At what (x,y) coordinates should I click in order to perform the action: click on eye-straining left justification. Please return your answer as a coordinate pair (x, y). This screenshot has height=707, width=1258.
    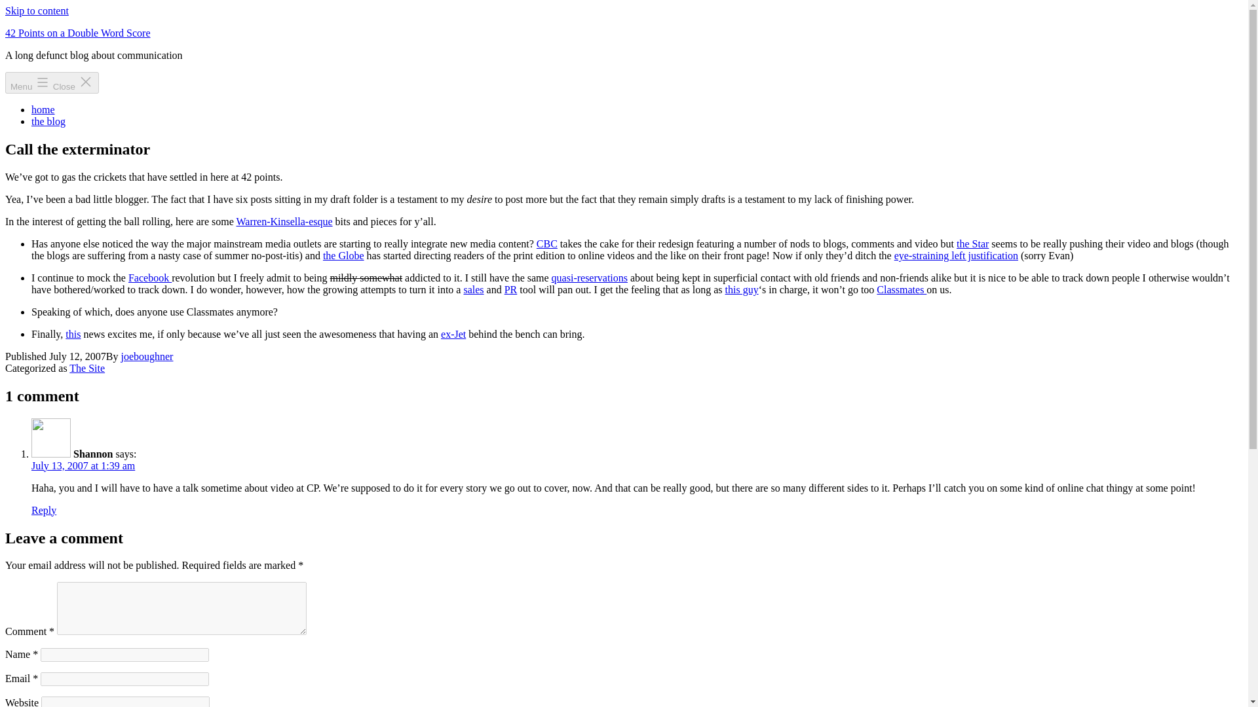
    Looking at the image, I should click on (956, 255).